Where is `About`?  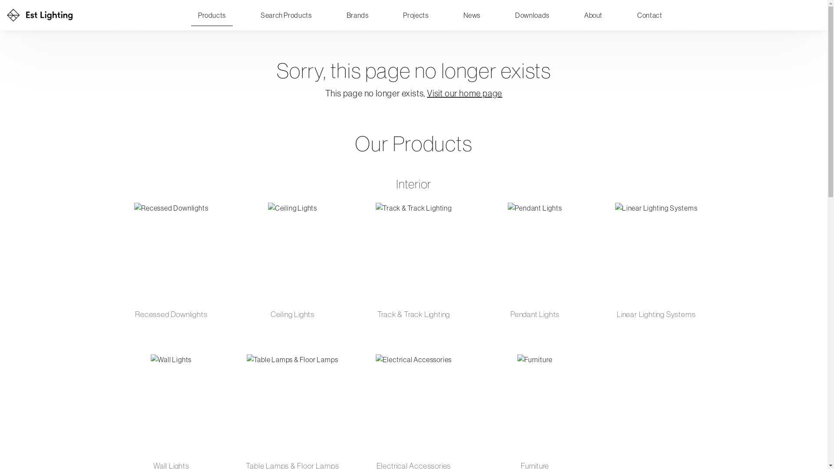 About is located at coordinates (593, 15).